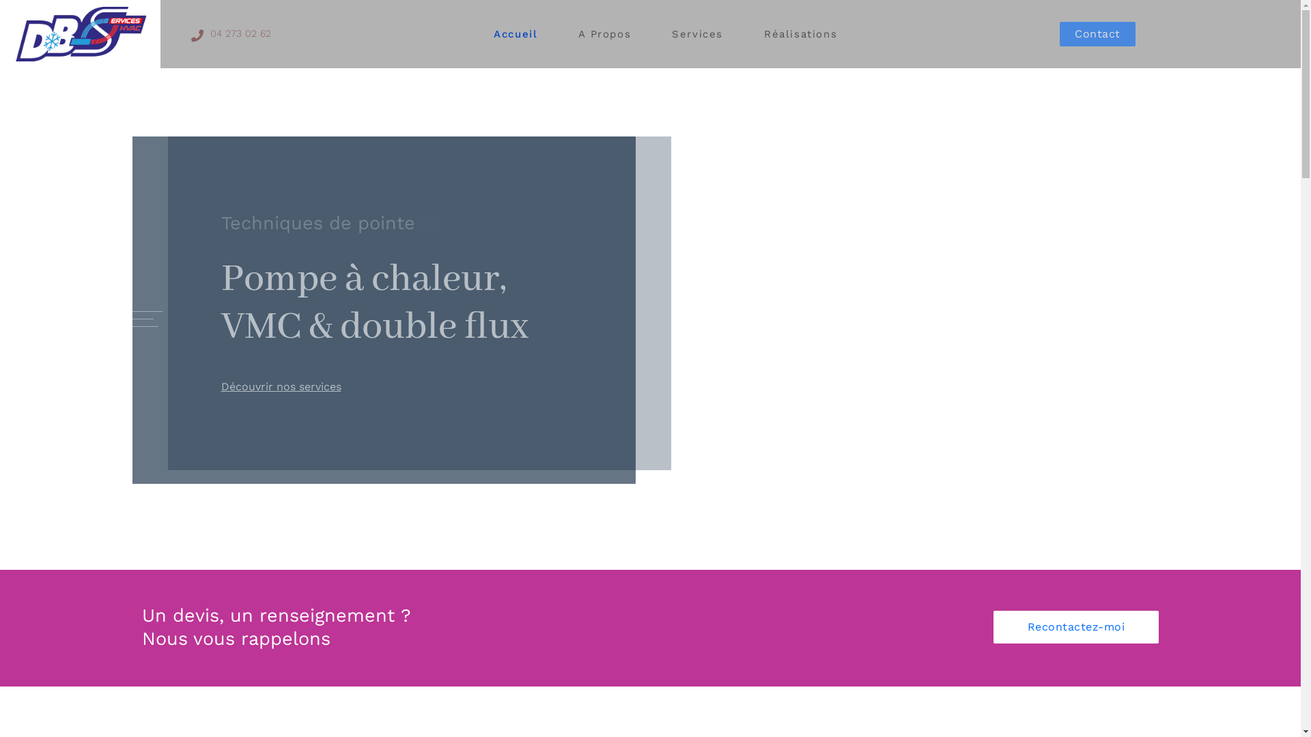  Describe the element at coordinates (240, 34) in the screenshot. I see `04 273 02 62` at that location.